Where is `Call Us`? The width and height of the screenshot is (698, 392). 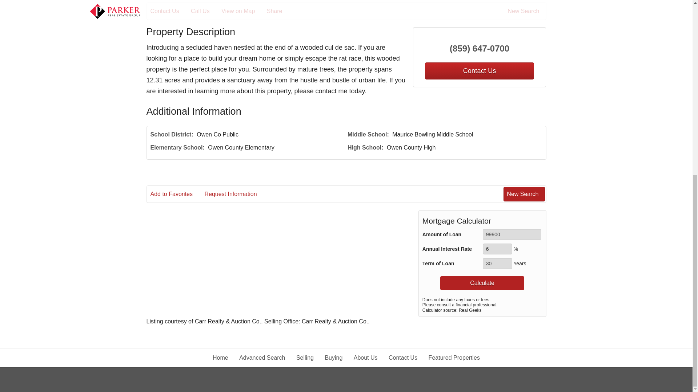
Call Us is located at coordinates (205, 11).